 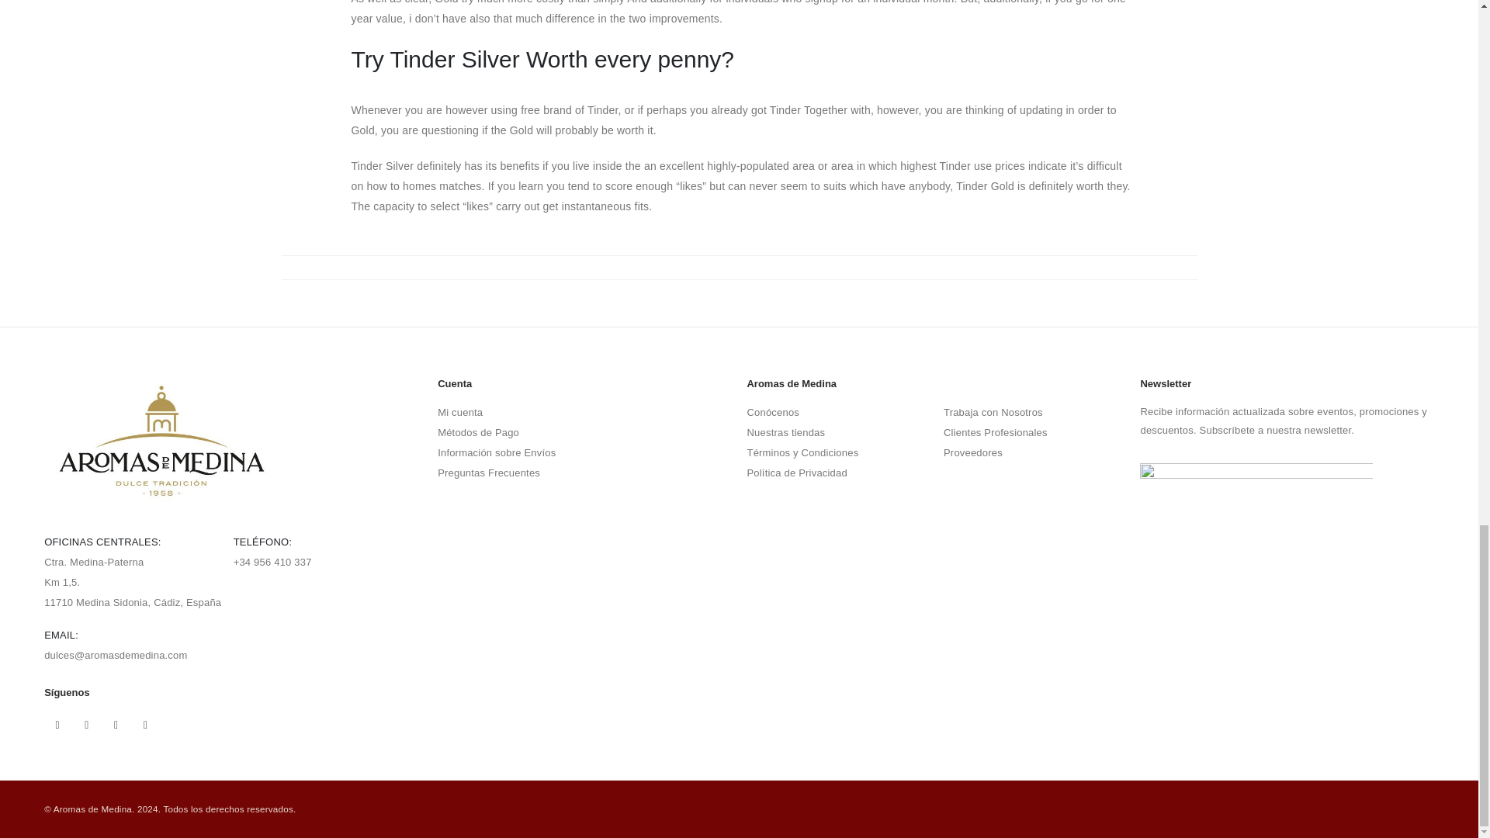 What do you see at coordinates (116, 725) in the screenshot?
I see `Instagram` at bounding box center [116, 725].